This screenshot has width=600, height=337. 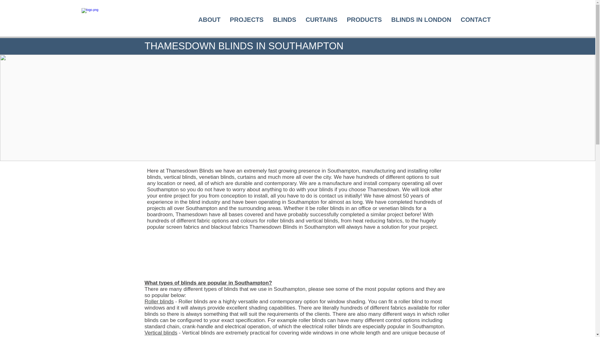 What do you see at coordinates (209, 21) in the screenshot?
I see `ABOUT` at bounding box center [209, 21].